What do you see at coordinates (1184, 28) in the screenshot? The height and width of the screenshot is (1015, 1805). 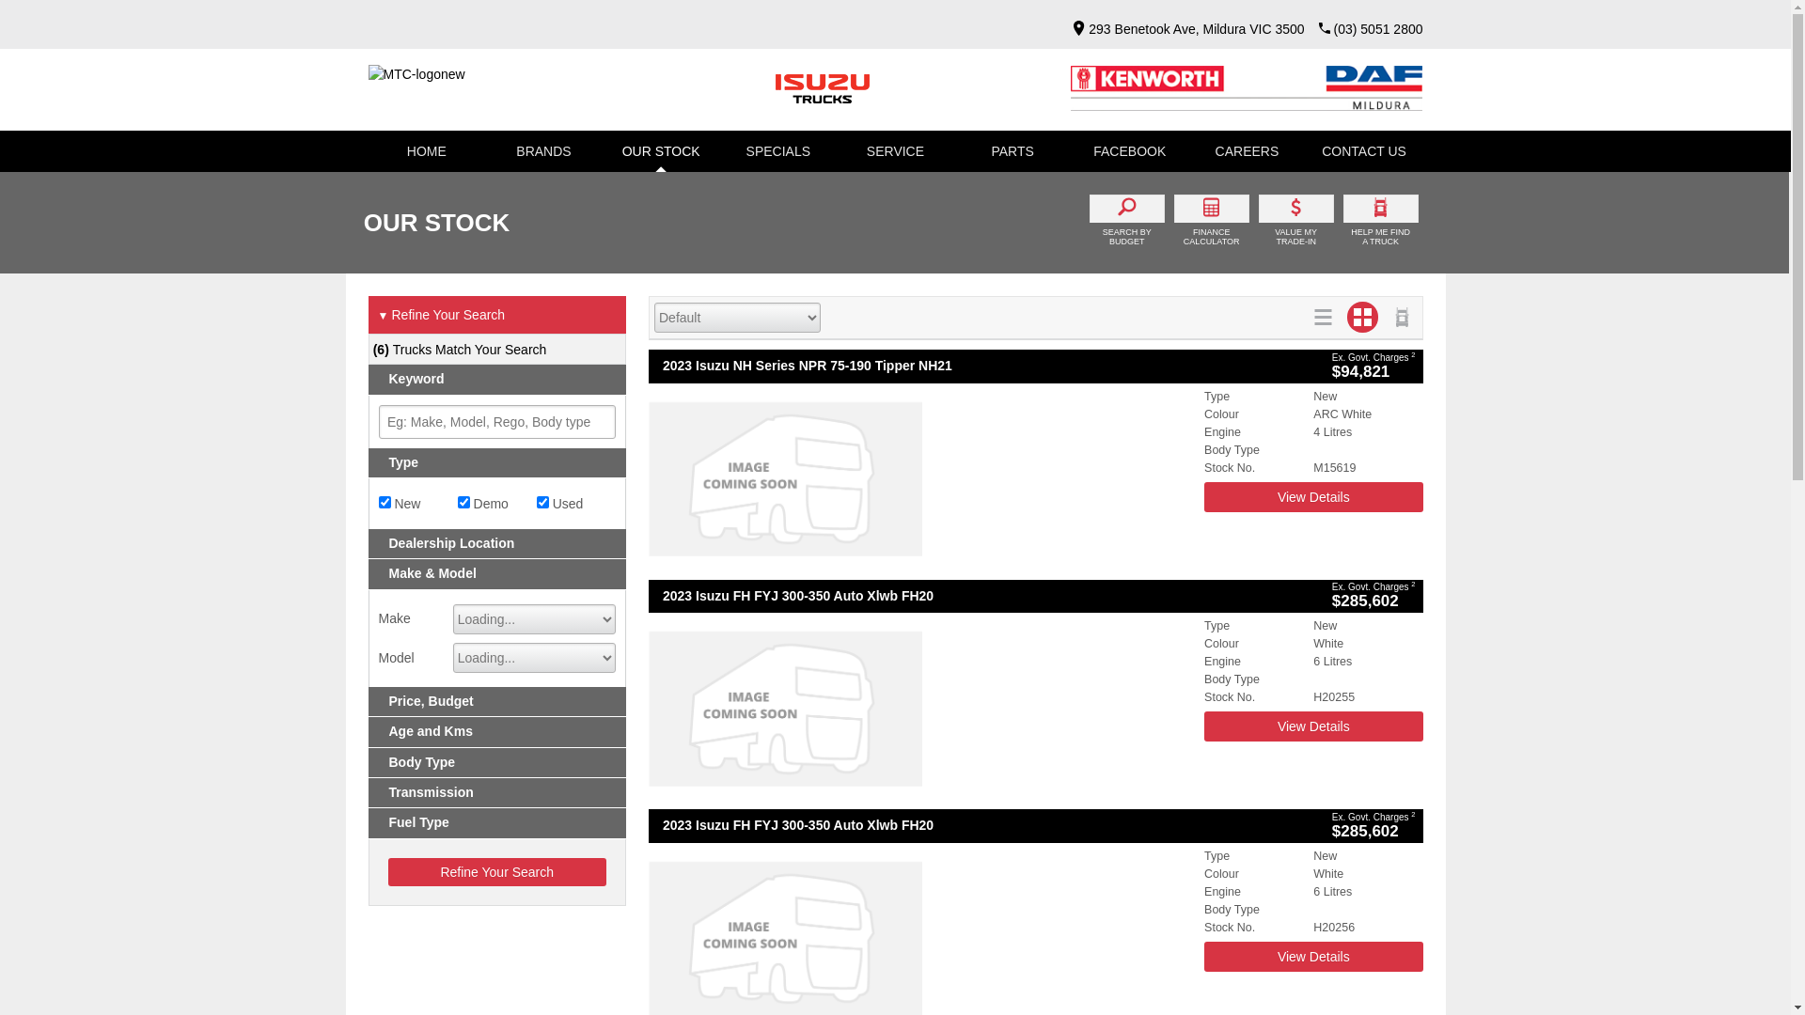 I see `293 Benetook Ave, Mildura VIC 3500` at bounding box center [1184, 28].